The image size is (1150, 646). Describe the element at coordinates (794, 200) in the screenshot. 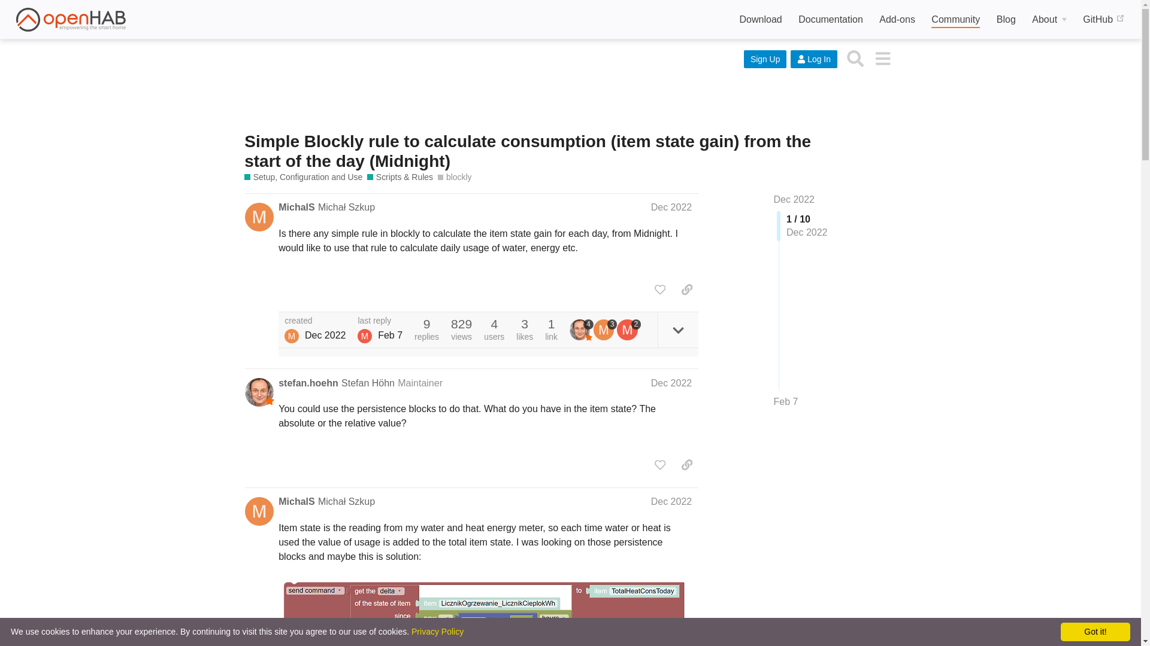

I see `Dec 2022` at that location.